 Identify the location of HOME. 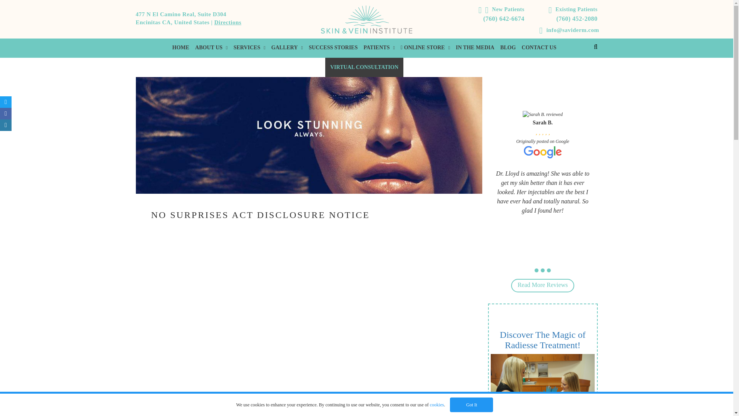
(181, 47).